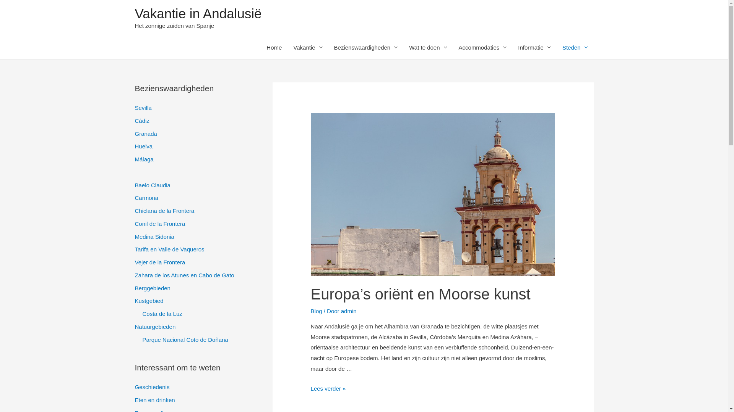  What do you see at coordinates (146, 198) in the screenshot?
I see `Carmona` at bounding box center [146, 198].